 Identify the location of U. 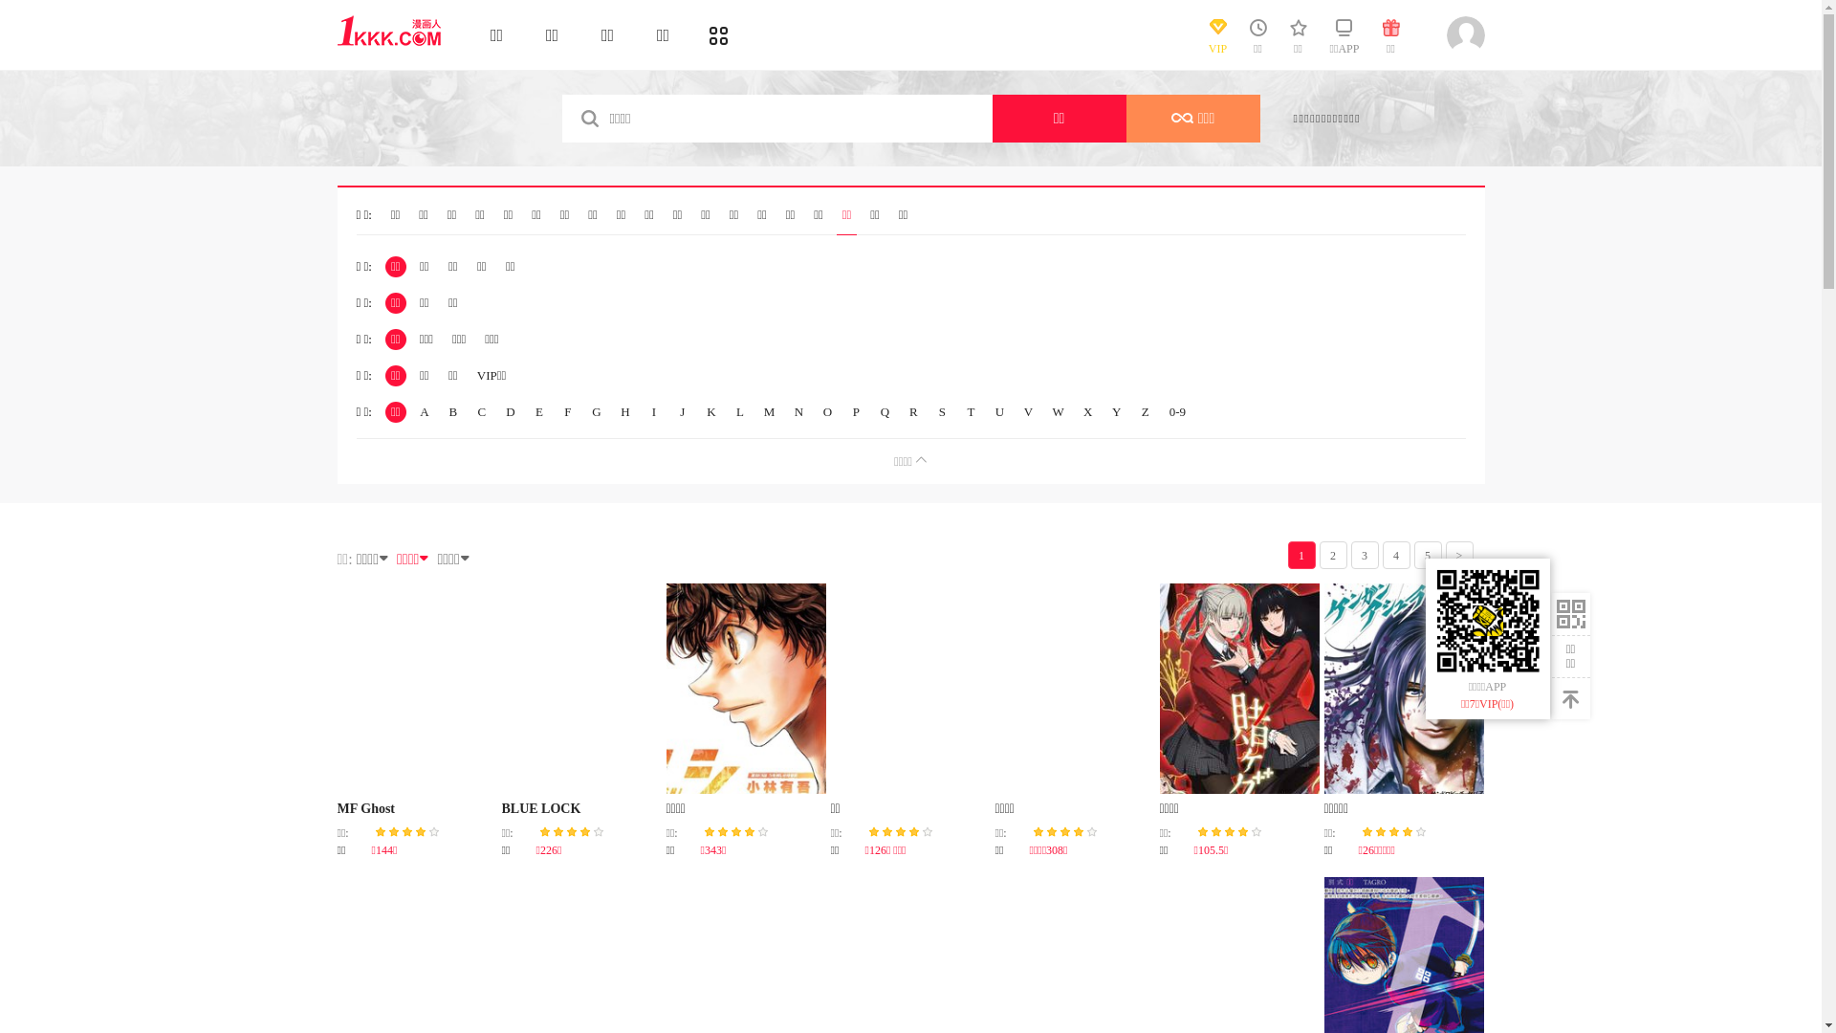
(999, 412).